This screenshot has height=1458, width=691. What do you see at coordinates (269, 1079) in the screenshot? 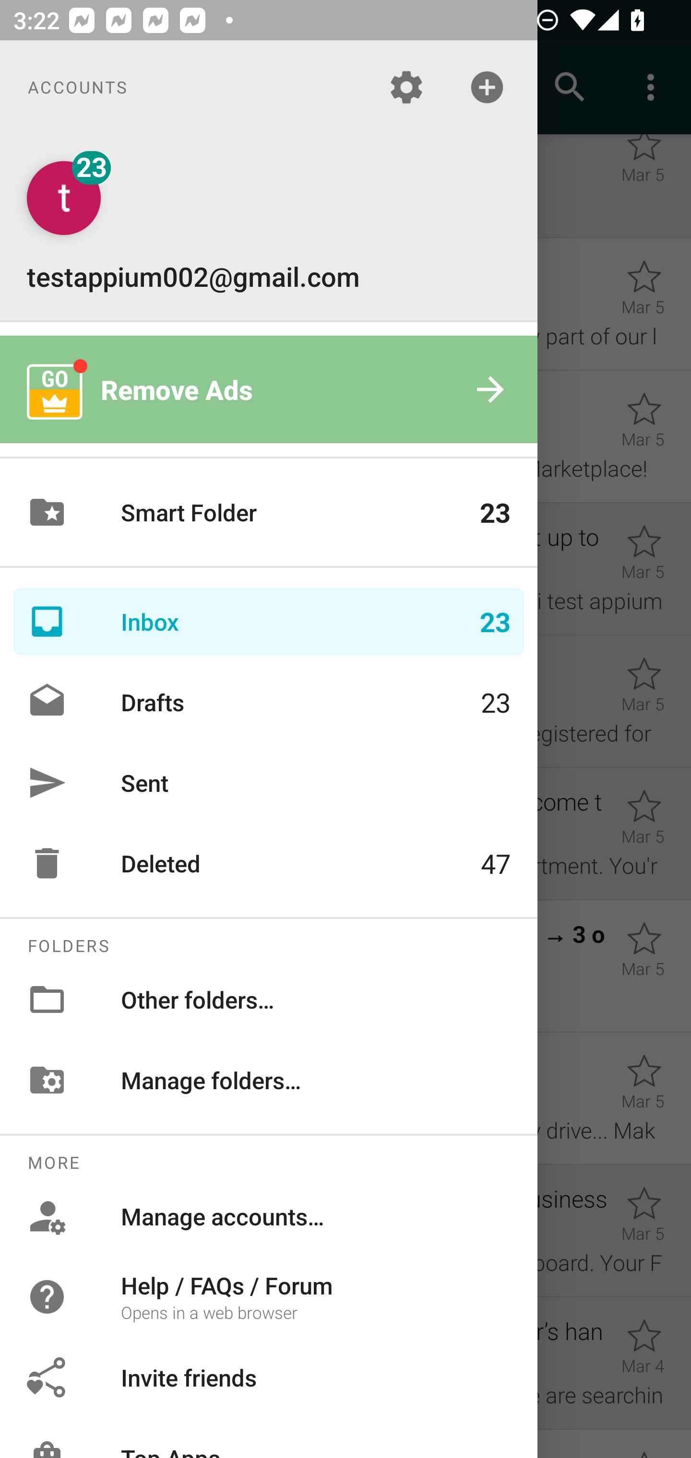
I see `Manage folders…` at bounding box center [269, 1079].